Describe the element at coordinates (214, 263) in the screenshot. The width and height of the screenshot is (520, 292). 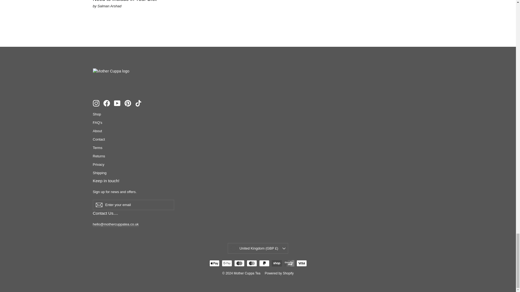
I see `Apple Pay` at that location.